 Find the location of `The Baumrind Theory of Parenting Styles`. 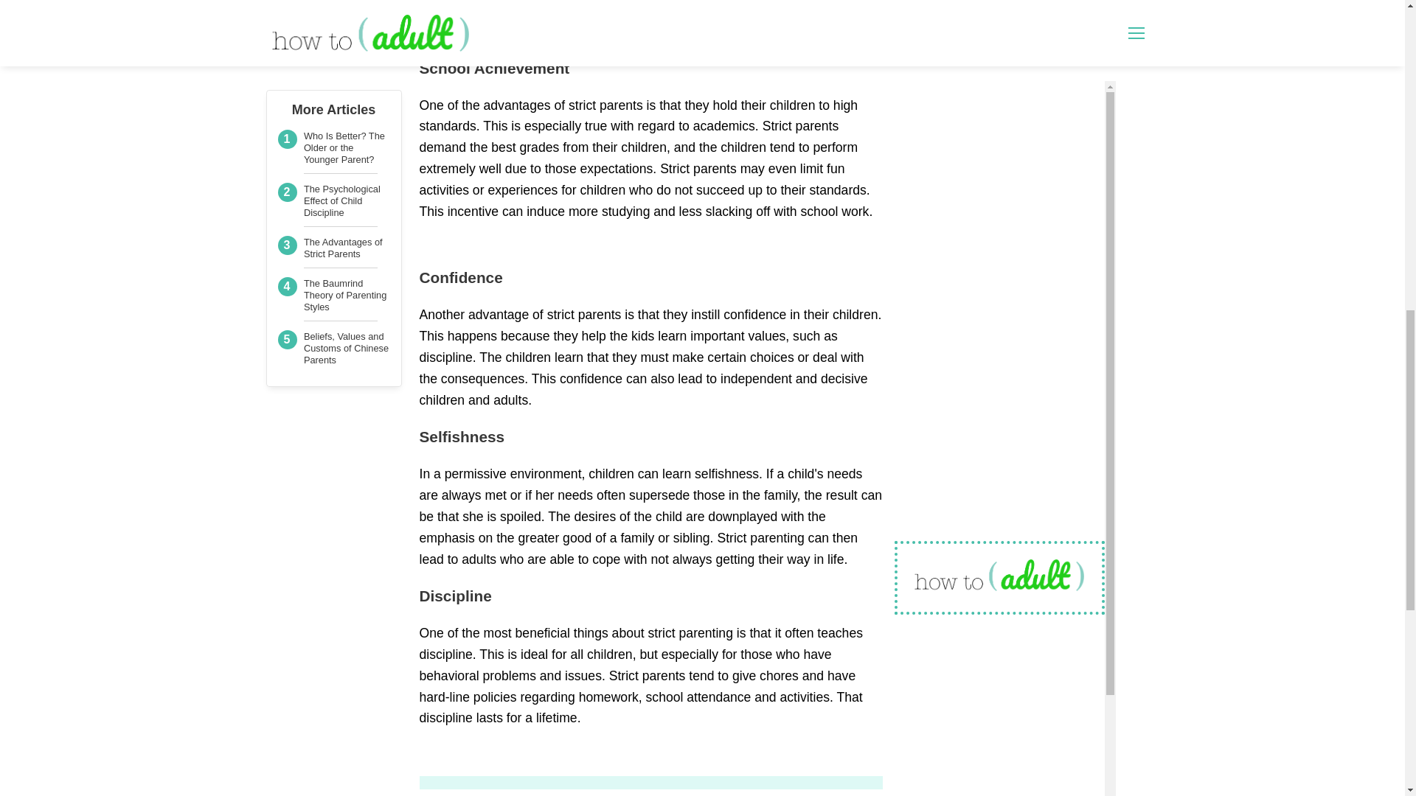

The Baumrind Theory of Parenting Styles is located at coordinates (345, 223).